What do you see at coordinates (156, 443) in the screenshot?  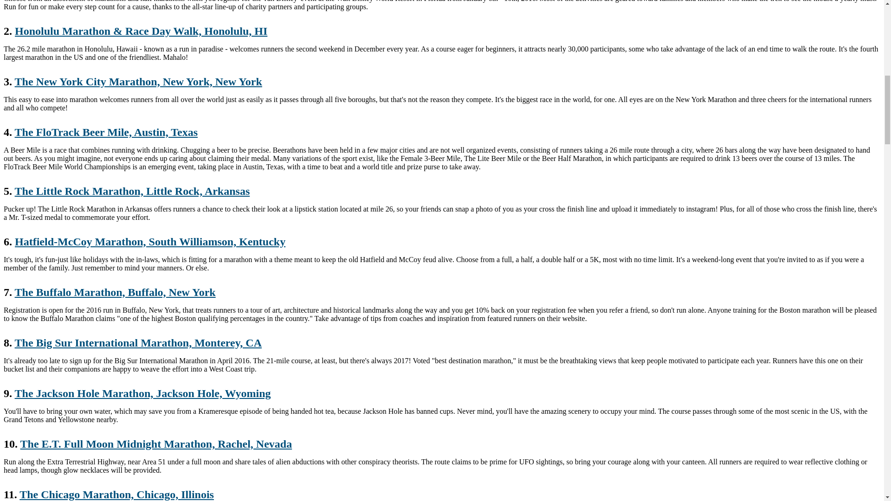 I see `The E.T. Full Moon Midnight Marathon, Rachel, Nevada` at bounding box center [156, 443].